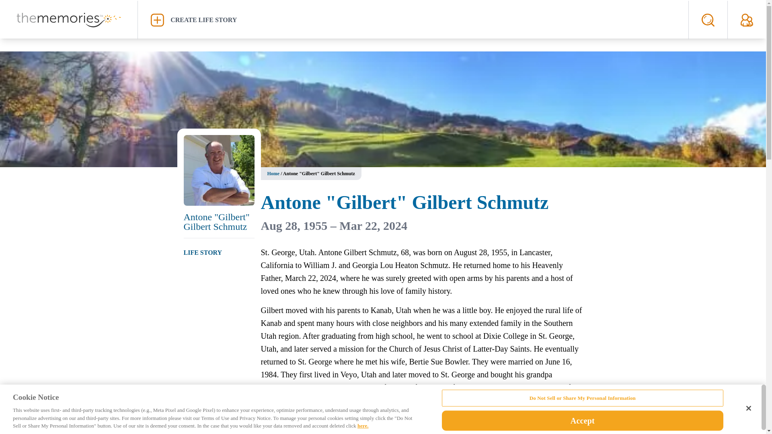 The height and width of the screenshot is (434, 772). I want to click on Do Not Sell or Share My Personal Information, so click(582, 398).